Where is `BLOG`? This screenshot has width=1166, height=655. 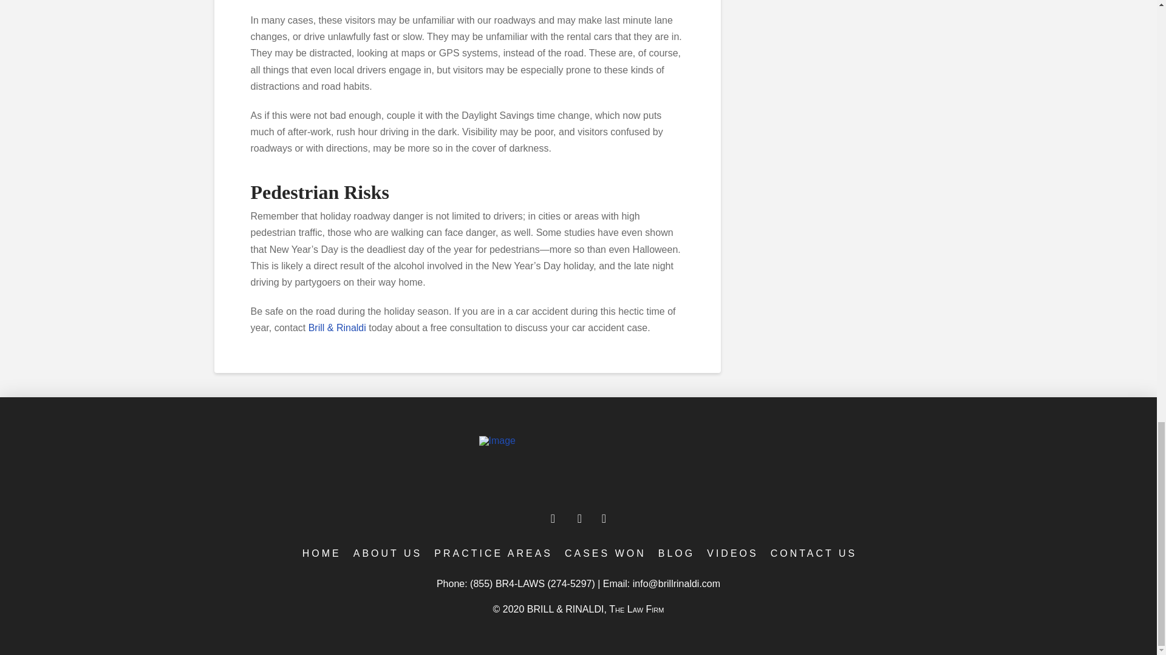
BLOG is located at coordinates (675, 554).